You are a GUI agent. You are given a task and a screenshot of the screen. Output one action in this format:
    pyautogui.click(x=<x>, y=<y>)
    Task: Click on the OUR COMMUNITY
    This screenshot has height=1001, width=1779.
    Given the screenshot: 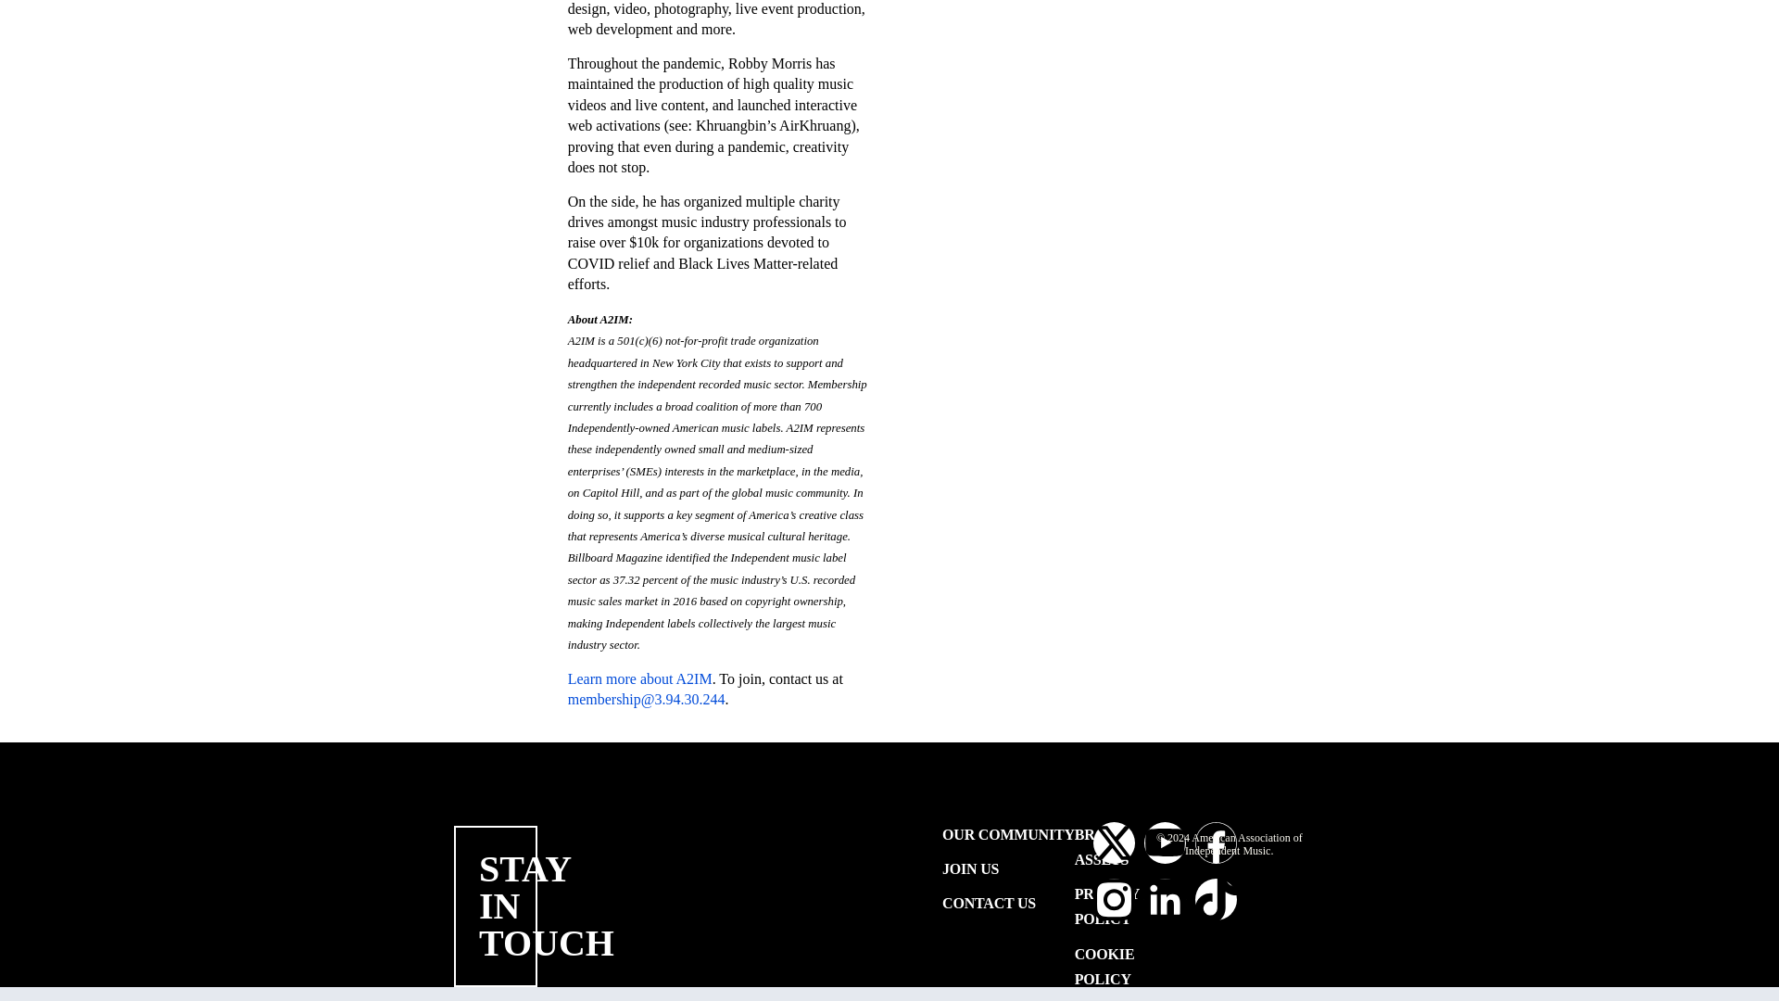 What is the action you would take?
    pyautogui.click(x=1008, y=834)
    